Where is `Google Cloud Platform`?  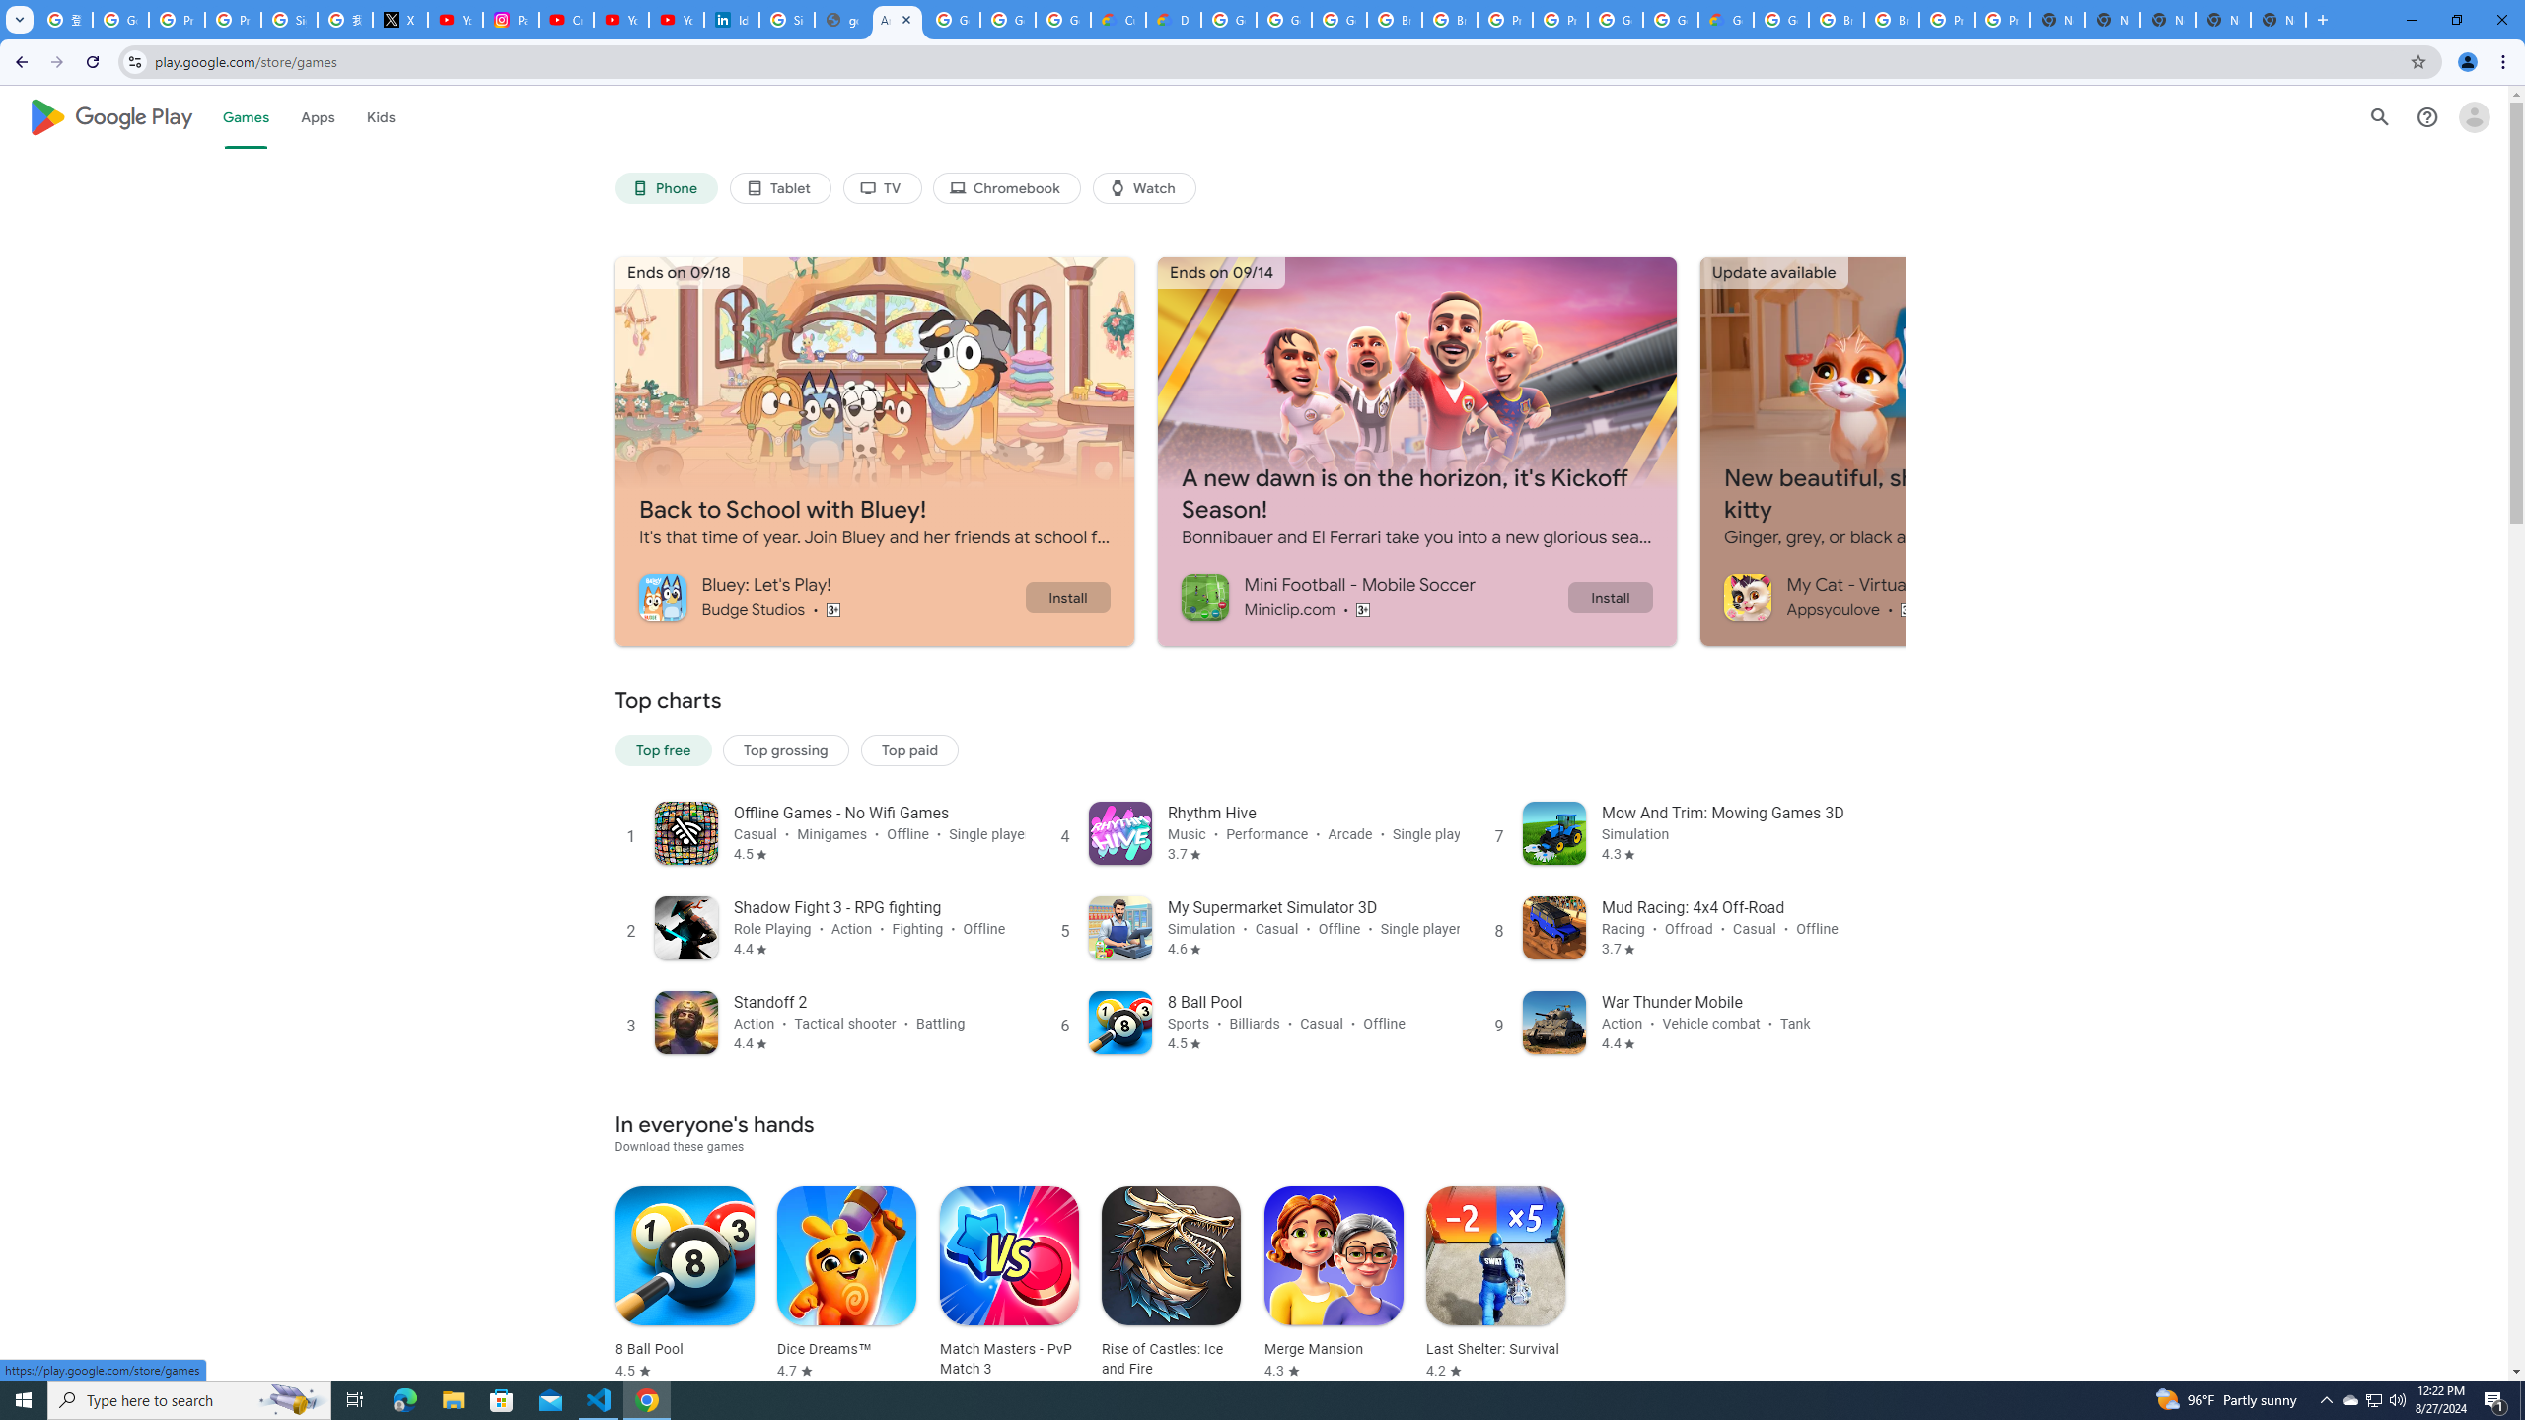 Google Cloud Platform is located at coordinates (1615, 20).